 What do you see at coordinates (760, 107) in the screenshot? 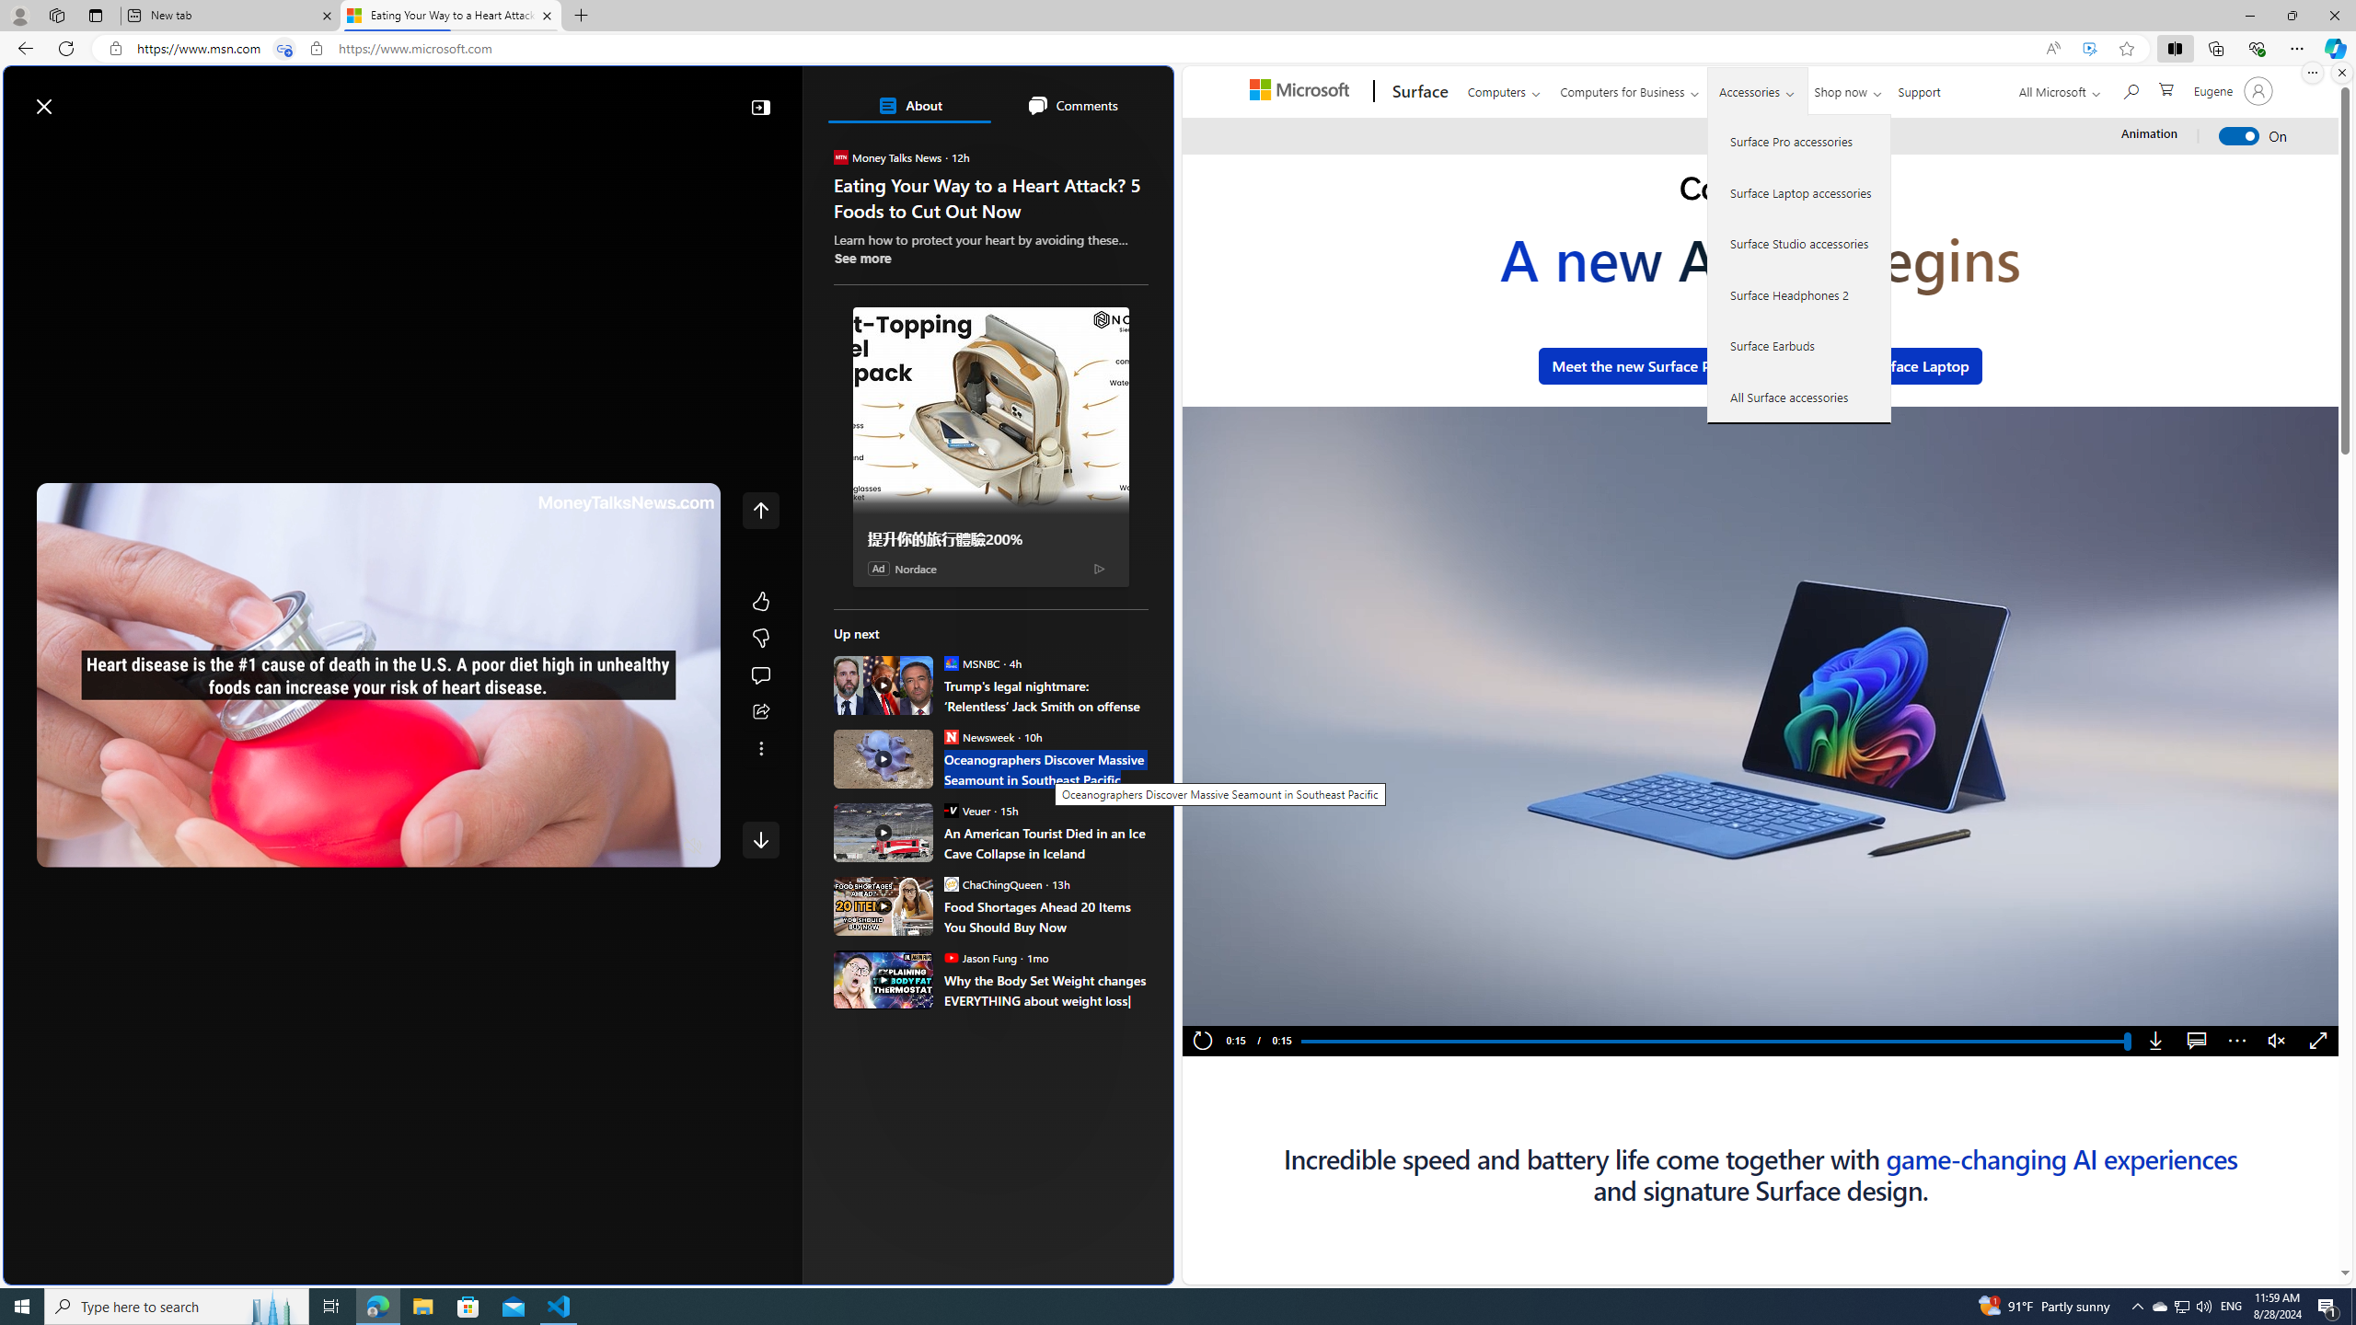
I see `Collapse` at bounding box center [760, 107].